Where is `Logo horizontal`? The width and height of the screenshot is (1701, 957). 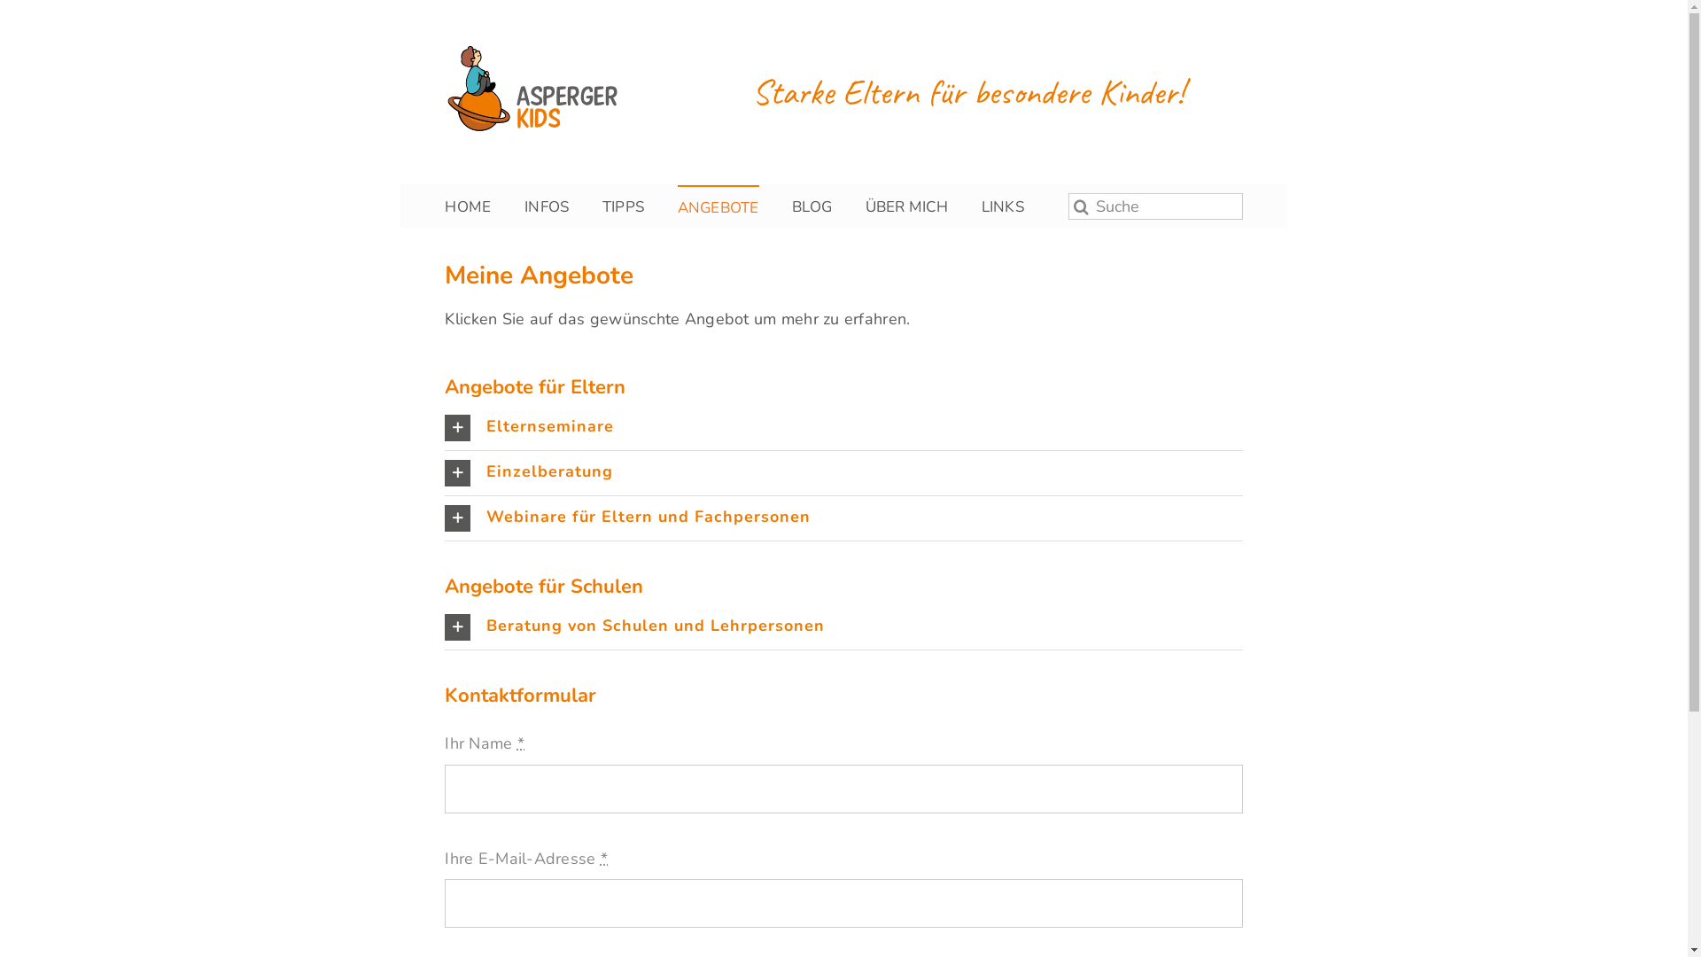 Logo horizontal is located at coordinates (532, 89).